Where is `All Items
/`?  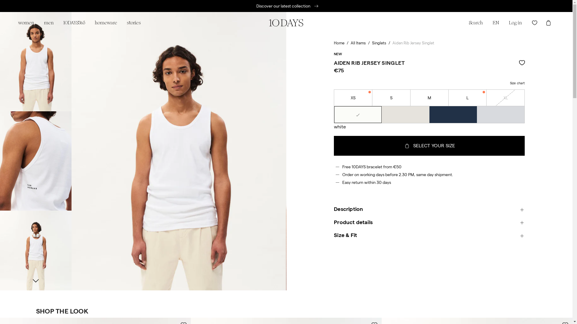 All Items
/ is located at coordinates (358, 43).